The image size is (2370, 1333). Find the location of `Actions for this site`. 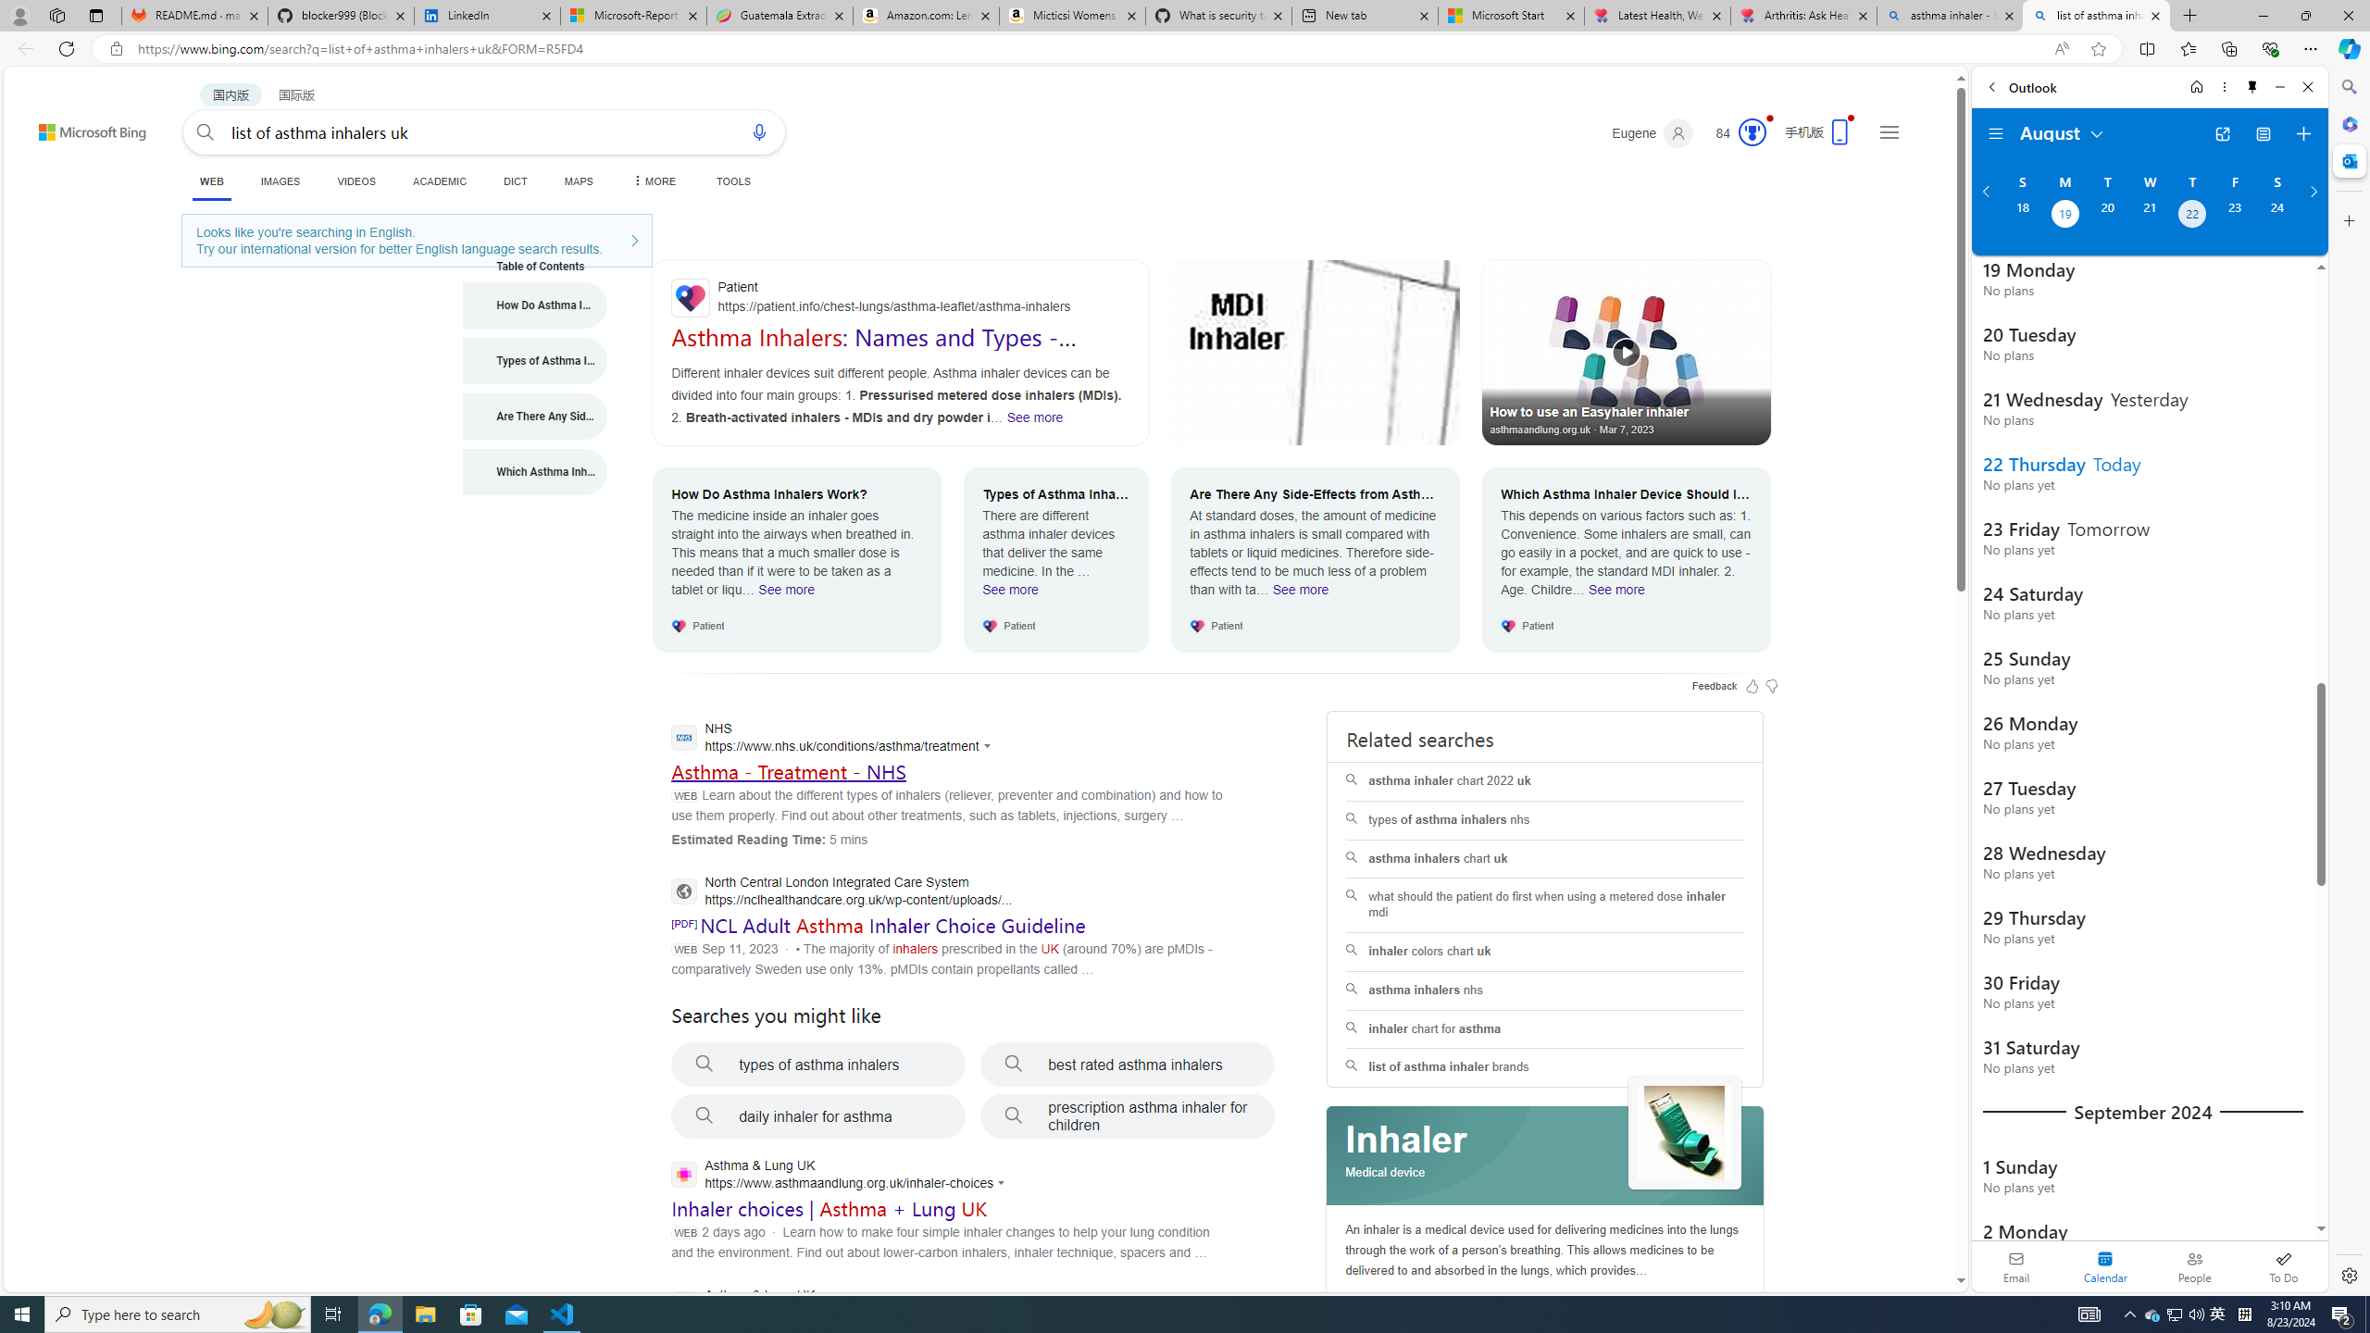

Actions for this site is located at coordinates (1004, 1183).